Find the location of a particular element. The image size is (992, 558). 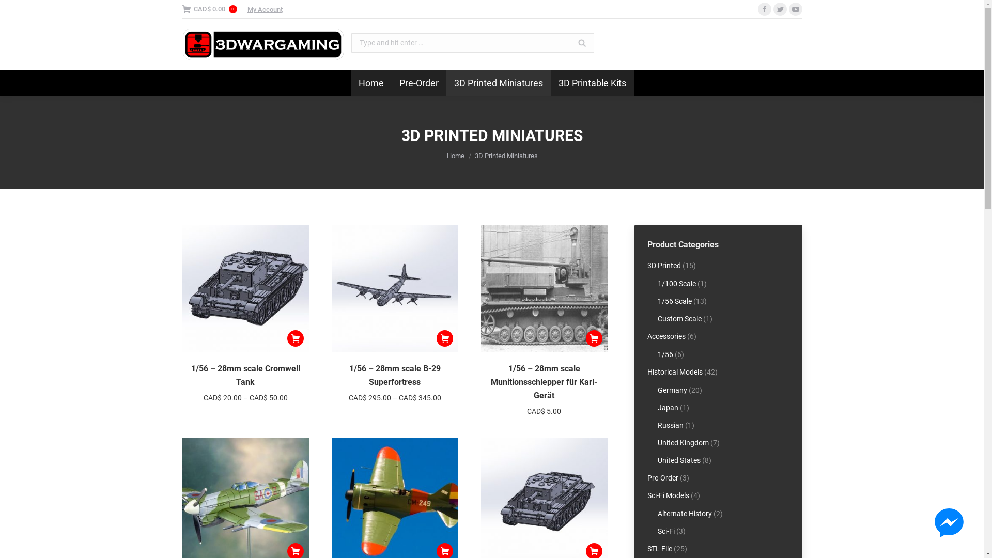

Russian is located at coordinates (670, 426).